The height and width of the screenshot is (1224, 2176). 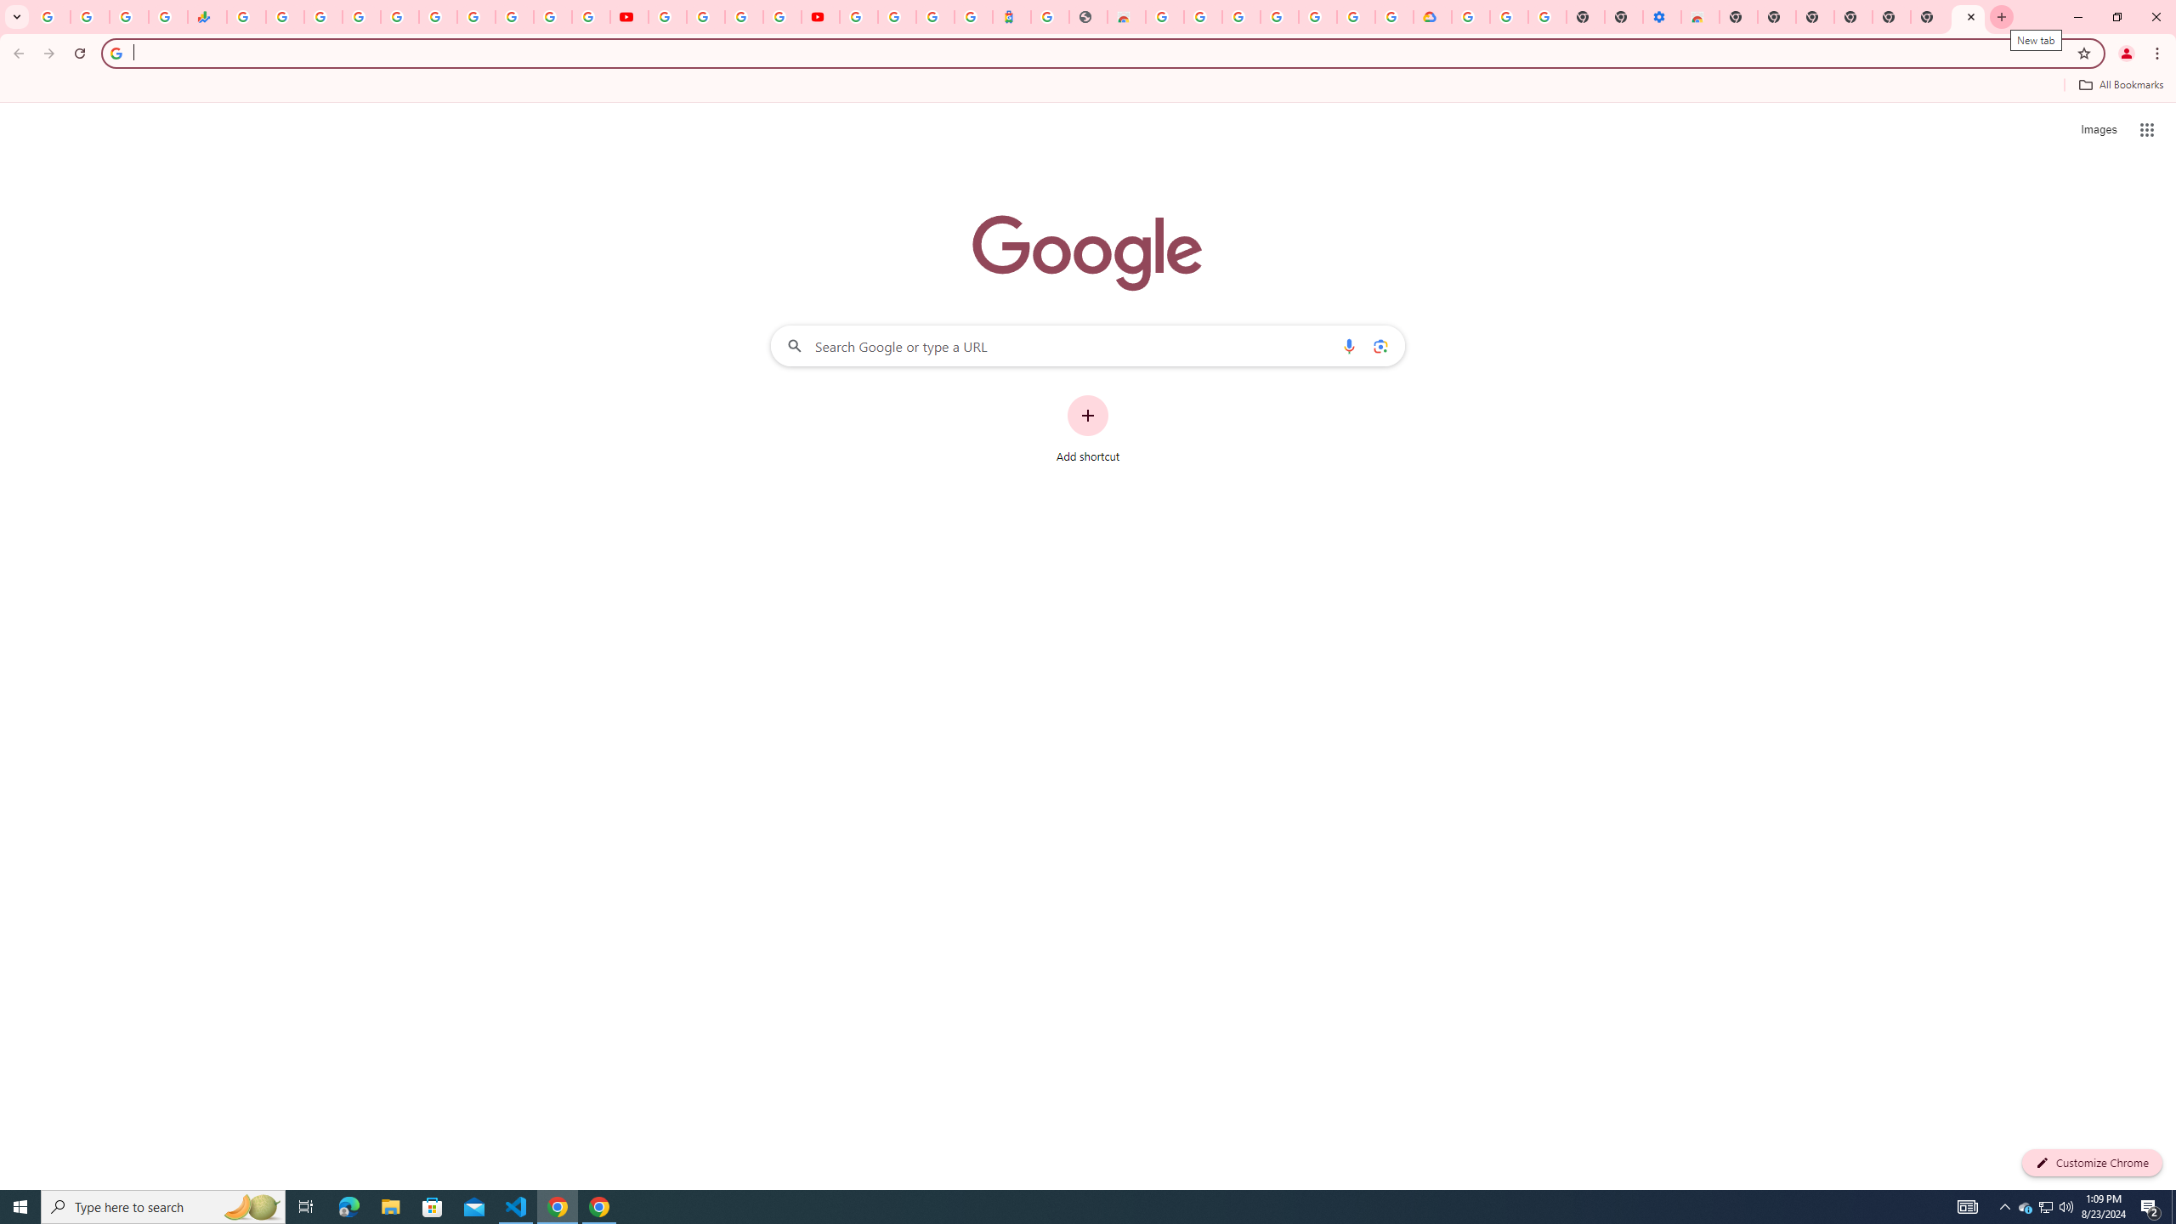 What do you see at coordinates (819, 17) in the screenshot?
I see `Content Creator Programs & Opportunities - YouTube Creators` at bounding box center [819, 17].